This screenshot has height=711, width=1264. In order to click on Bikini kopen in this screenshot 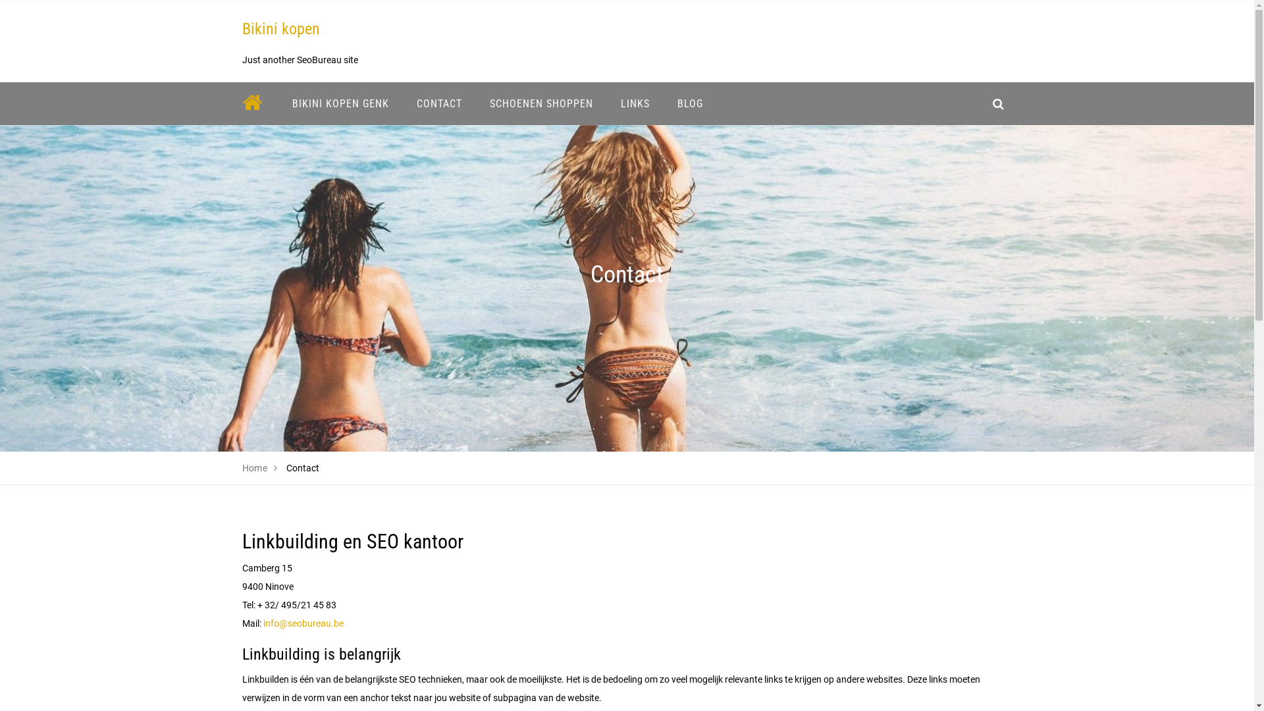, I will do `click(281, 29)`.